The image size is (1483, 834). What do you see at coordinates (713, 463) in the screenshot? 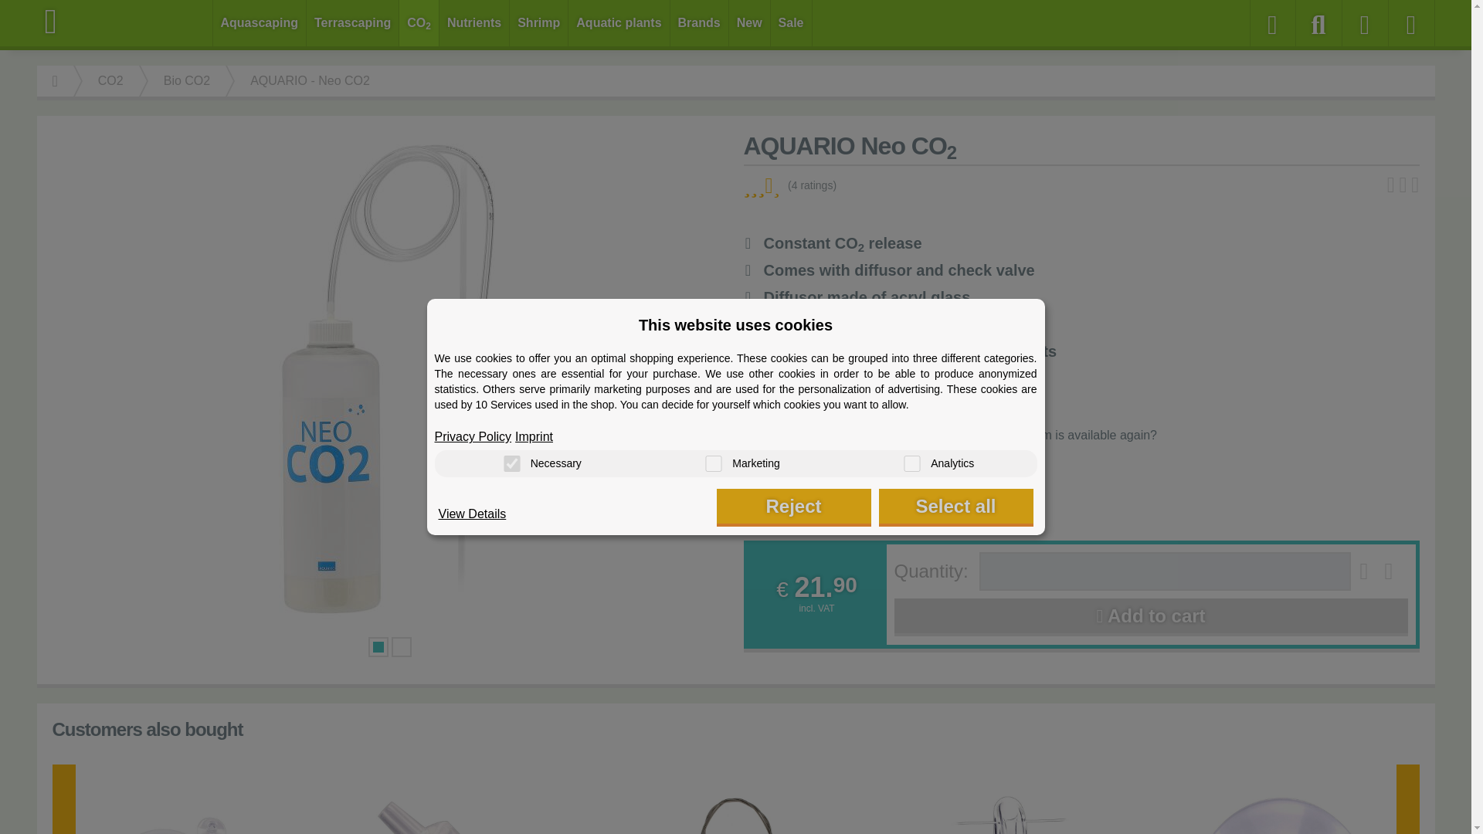
I see `on` at bounding box center [713, 463].